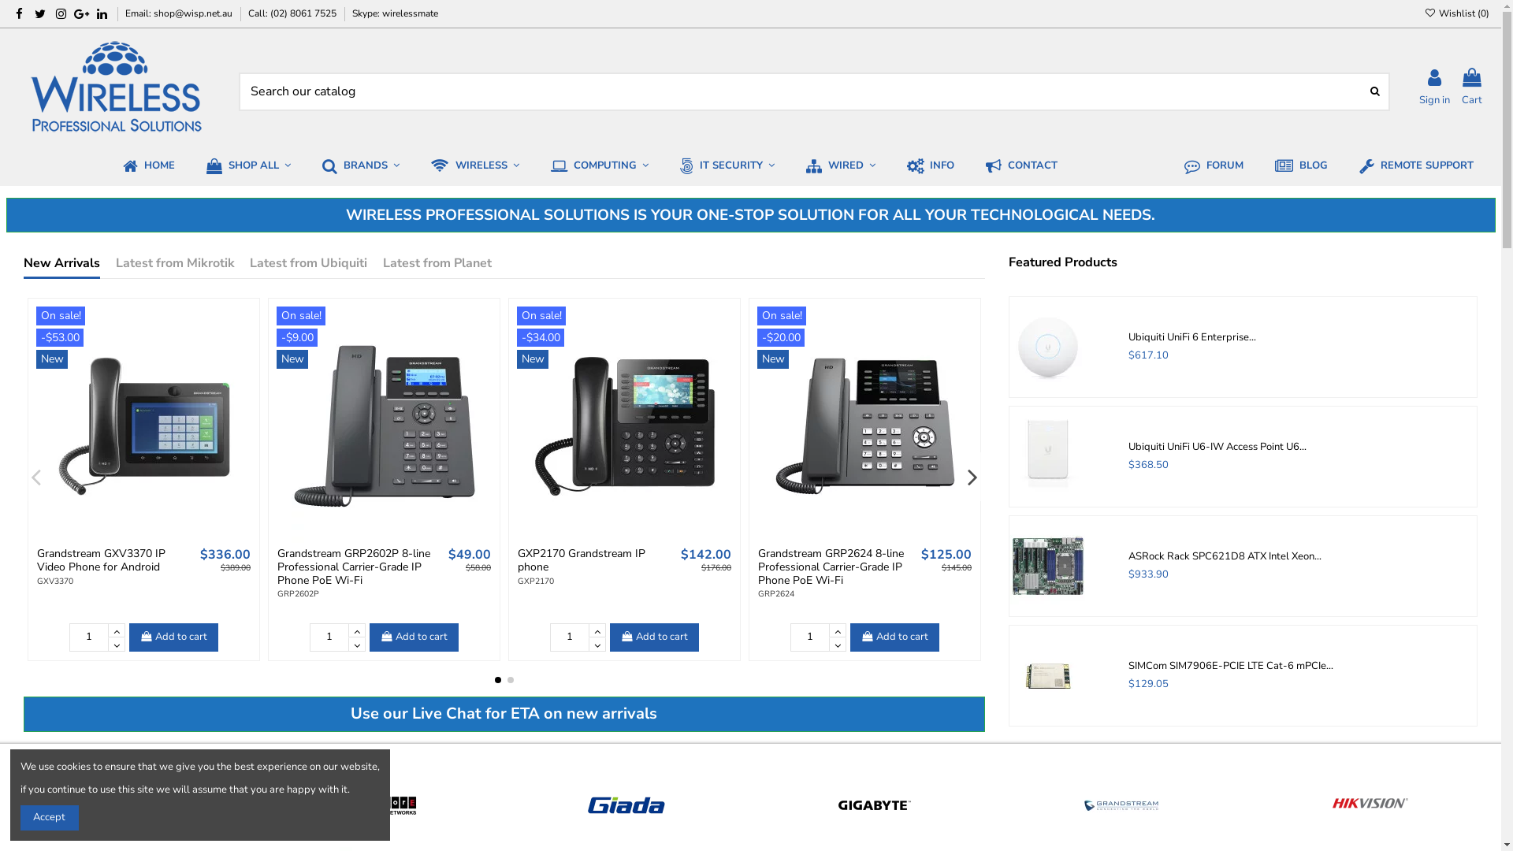  I want to click on Call: (02) 8061 7525, so click(293, 13).